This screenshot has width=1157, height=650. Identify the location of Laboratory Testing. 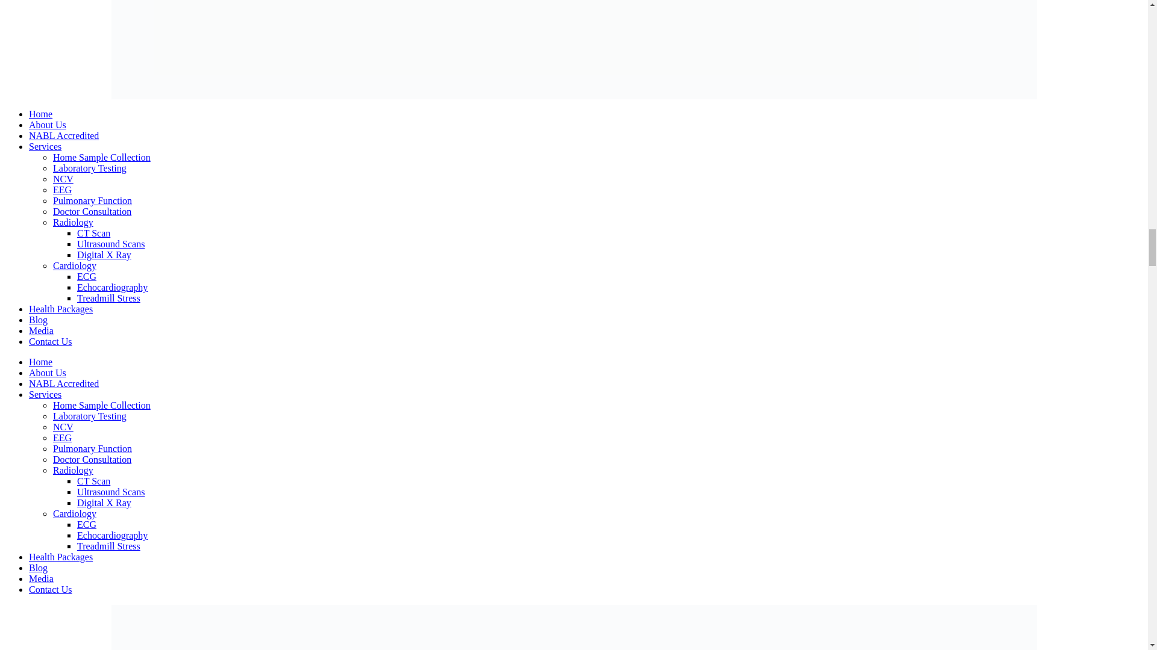
(89, 415).